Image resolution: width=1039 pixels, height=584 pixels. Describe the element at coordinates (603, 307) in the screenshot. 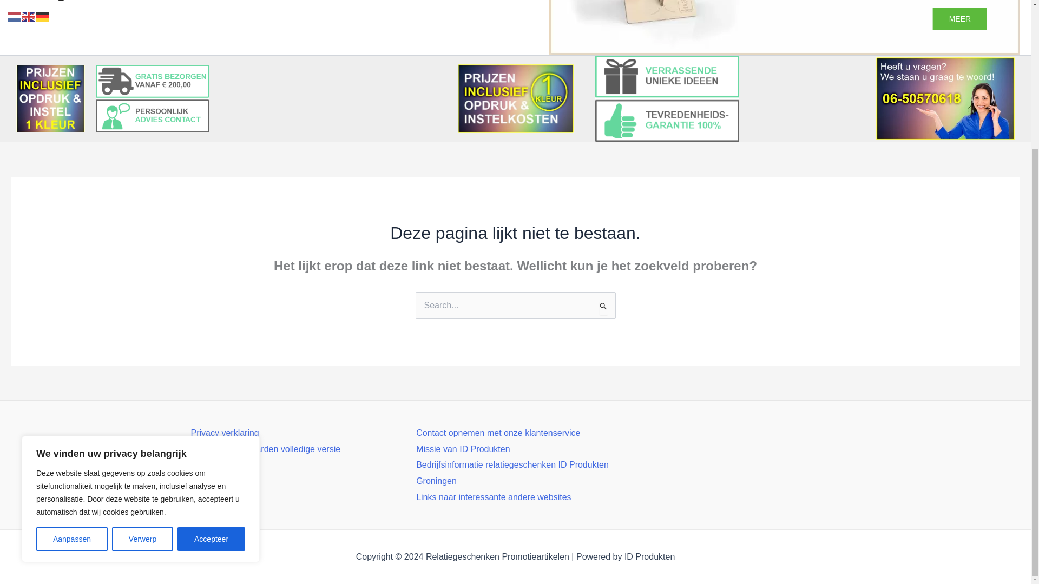

I see `Zoeken` at that location.